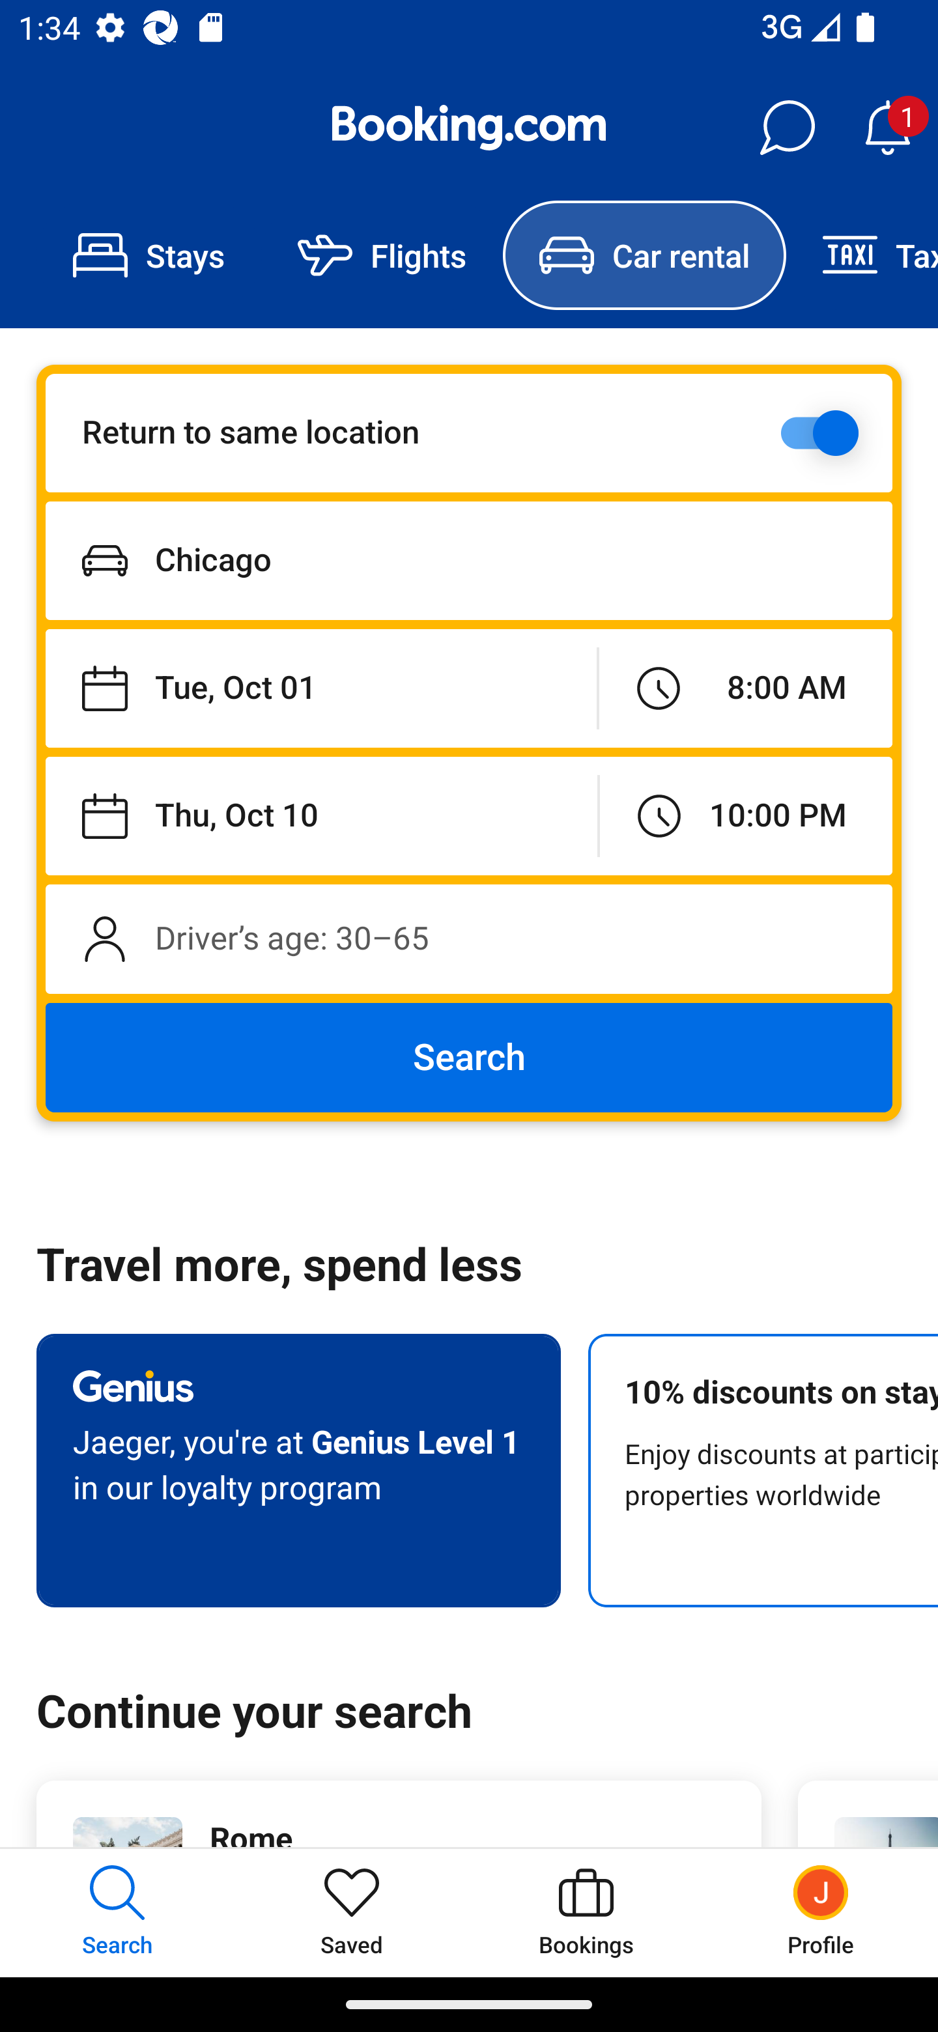 The height and width of the screenshot is (2032, 938). What do you see at coordinates (821, 1912) in the screenshot?
I see `Profile` at bounding box center [821, 1912].